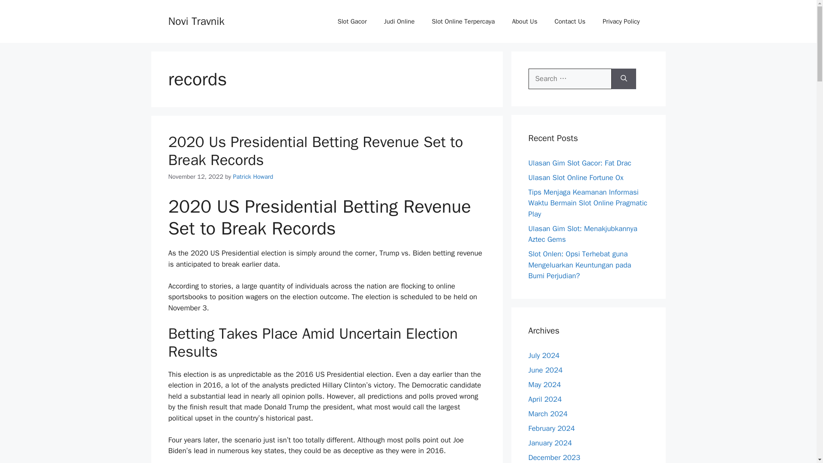 This screenshot has width=823, height=463. I want to click on May 2024, so click(544, 384).